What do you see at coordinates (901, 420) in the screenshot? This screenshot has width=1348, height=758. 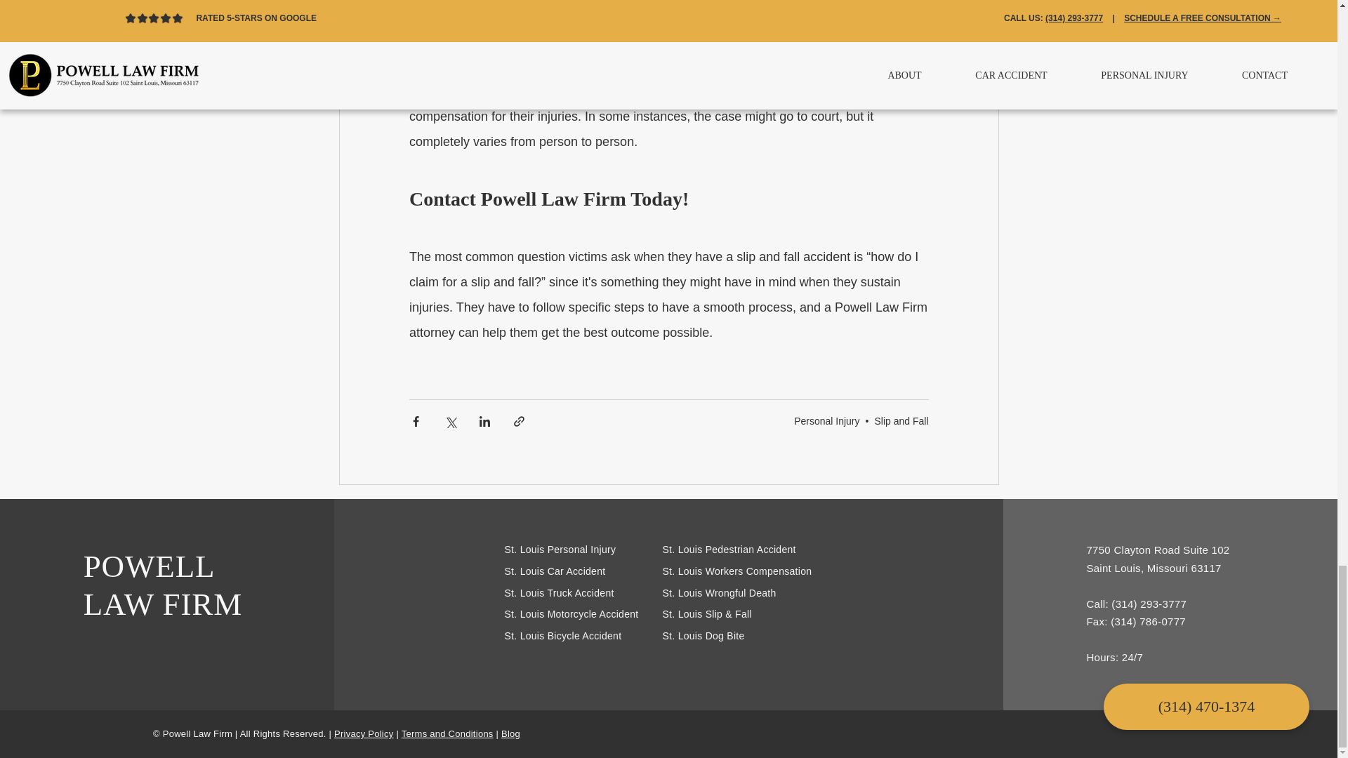 I see `Slip and Fall` at bounding box center [901, 420].